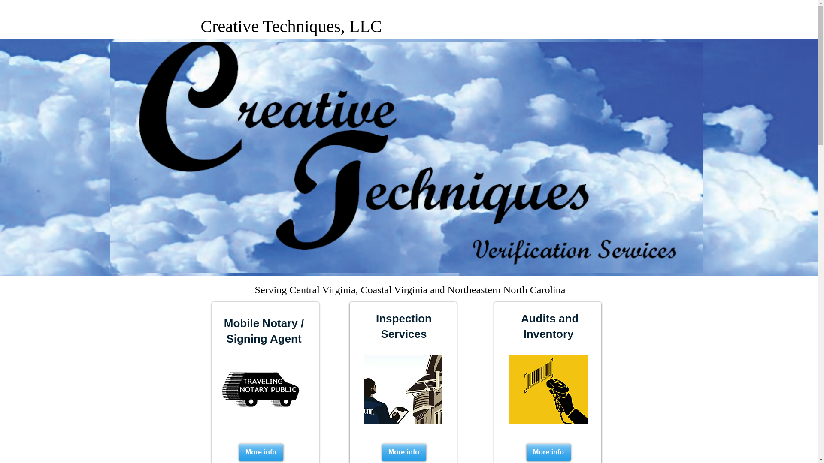 The width and height of the screenshot is (824, 463). What do you see at coordinates (404, 452) in the screenshot?
I see `More info` at bounding box center [404, 452].